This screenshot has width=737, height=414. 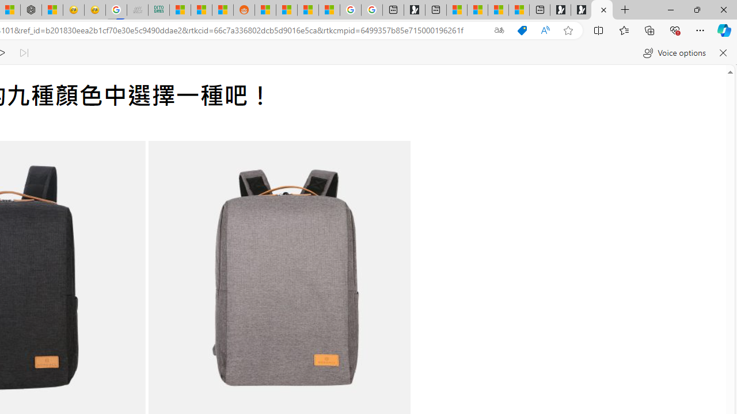 I want to click on Nordace - #1 Japanese Best-Seller - Siena Smart Backpack, so click(x=31, y=10).